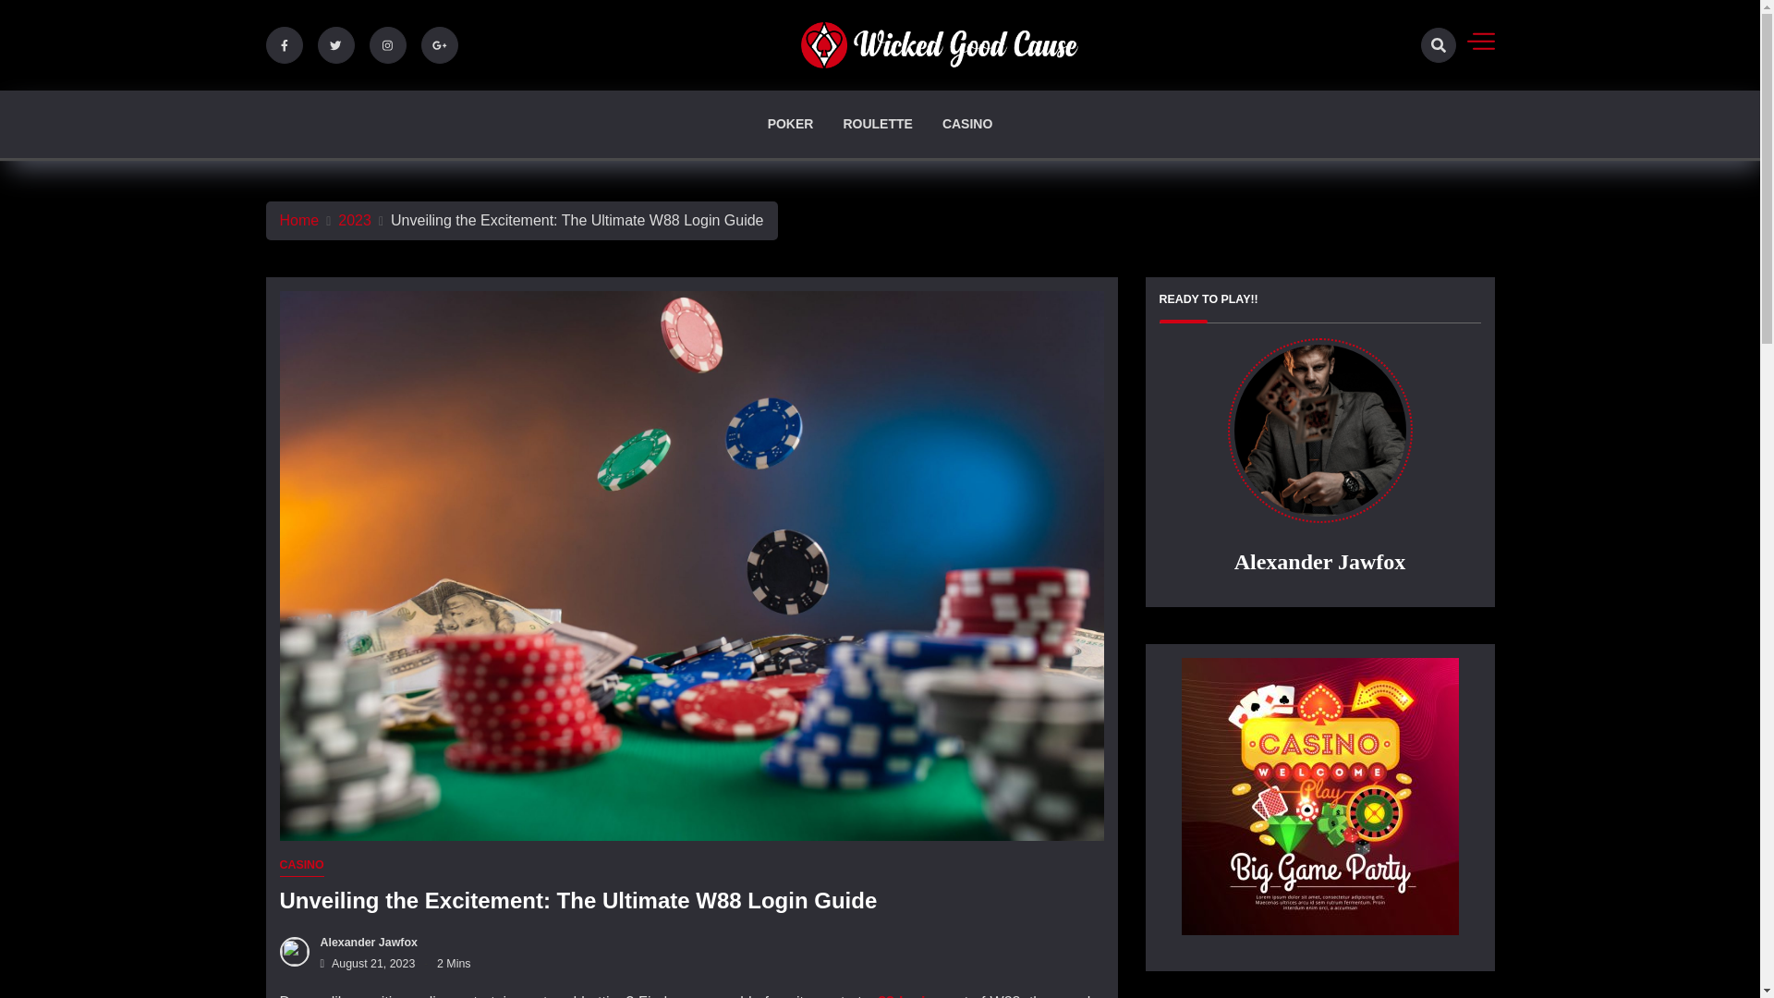  I want to click on August 21, 2023, so click(363, 963).